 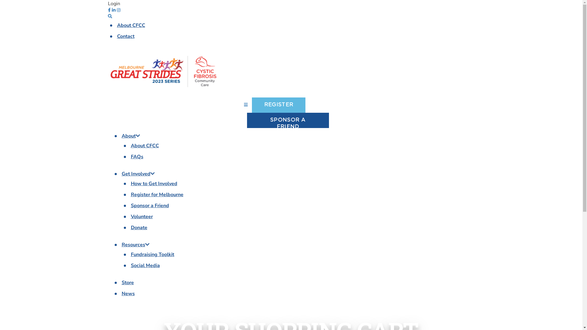 I want to click on About CFCC, so click(x=145, y=146).